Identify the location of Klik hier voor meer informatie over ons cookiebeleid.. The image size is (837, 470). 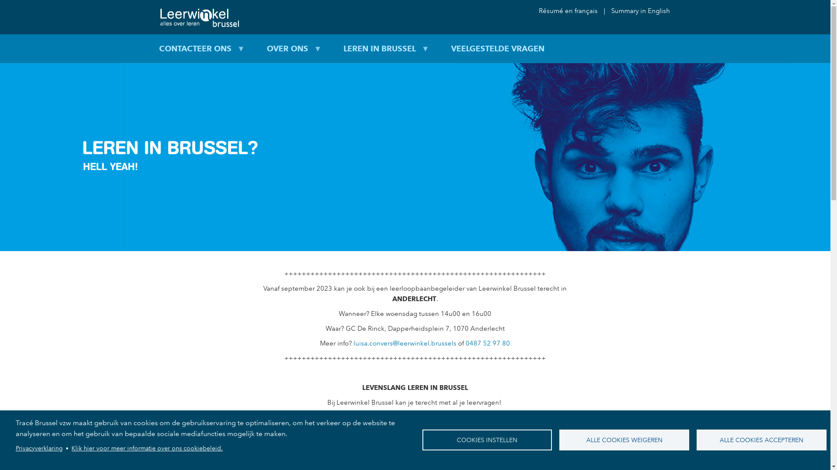
(147, 448).